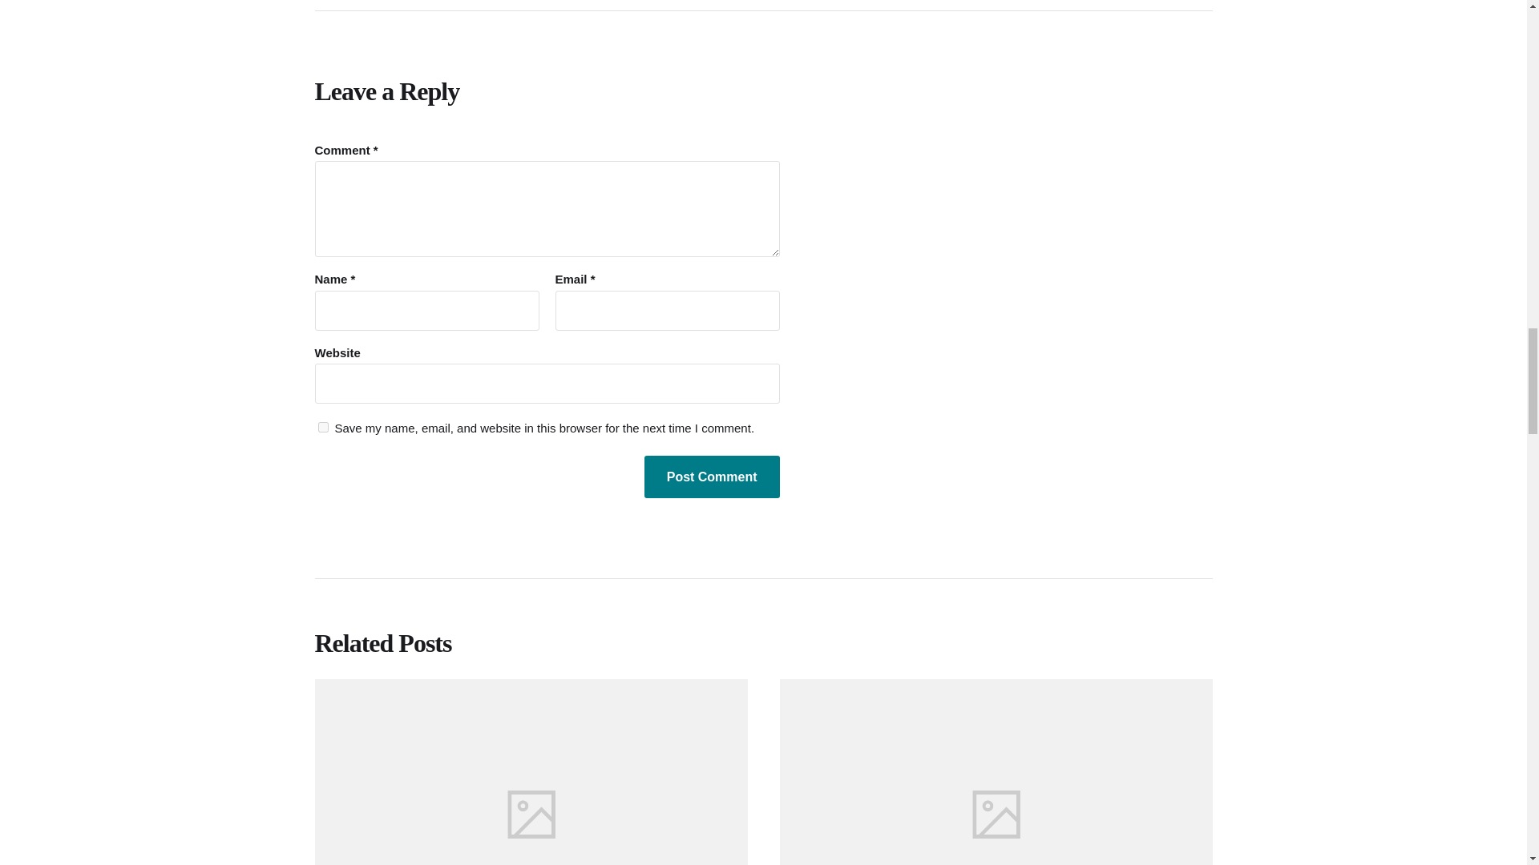  What do you see at coordinates (712, 477) in the screenshot?
I see `Post Comment` at bounding box center [712, 477].